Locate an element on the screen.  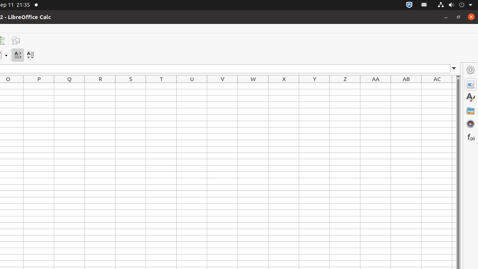
AA1 is located at coordinates (376, 86).